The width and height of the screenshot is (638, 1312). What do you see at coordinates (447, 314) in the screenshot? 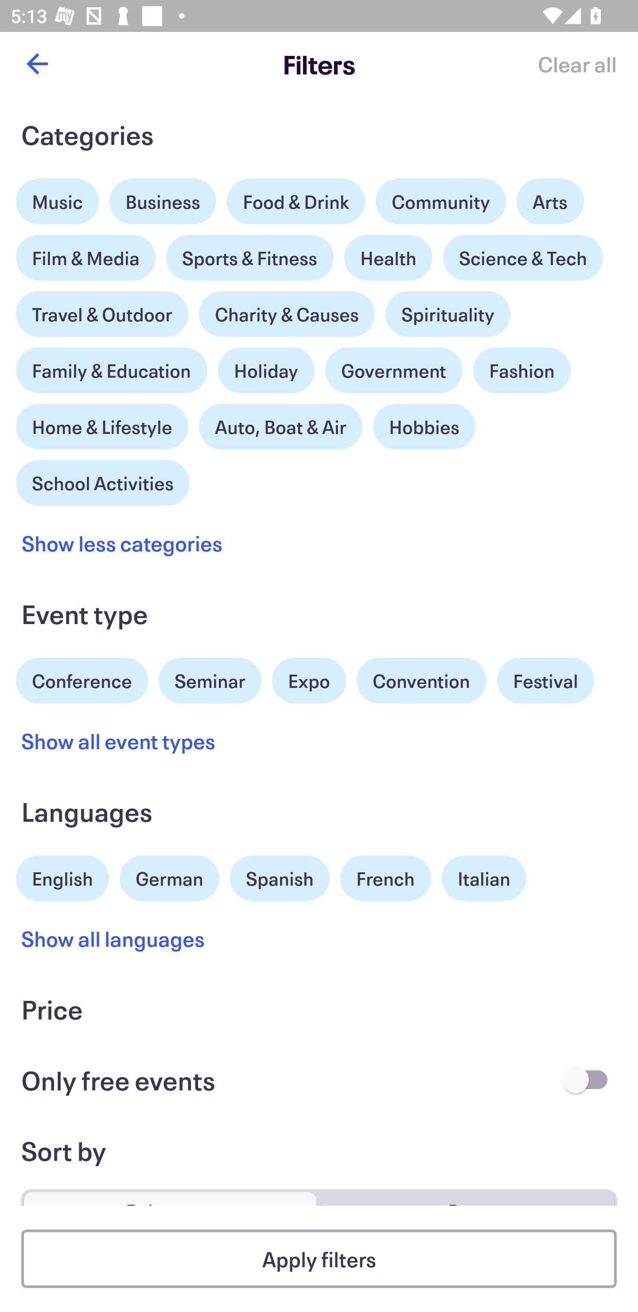
I see `Spirituality` at bounding box center [447, 314].